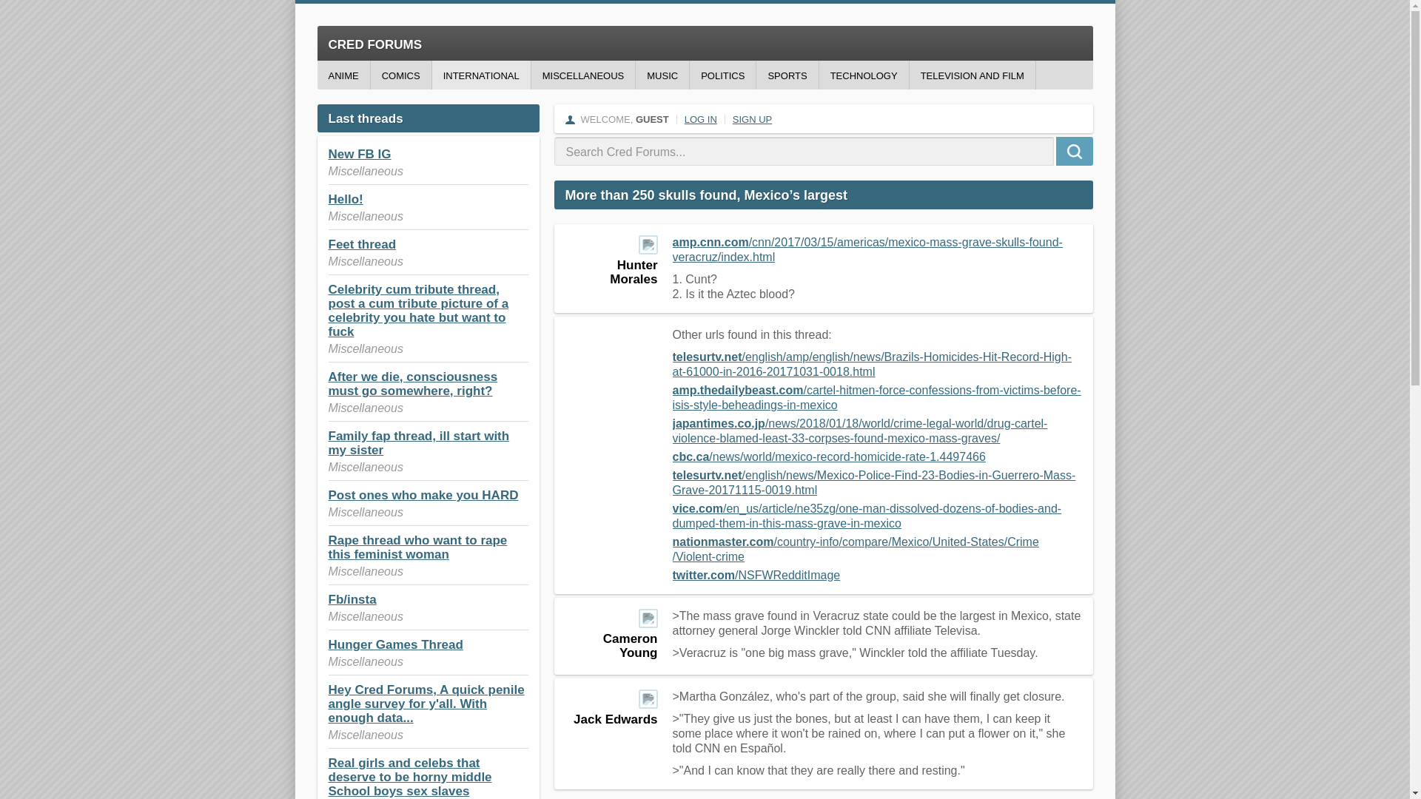  What do you see at coordinates (417, 547) in the screenshot?
I see `Rape thread who want to rape this feminist woman` at bounding box center [417, 547].